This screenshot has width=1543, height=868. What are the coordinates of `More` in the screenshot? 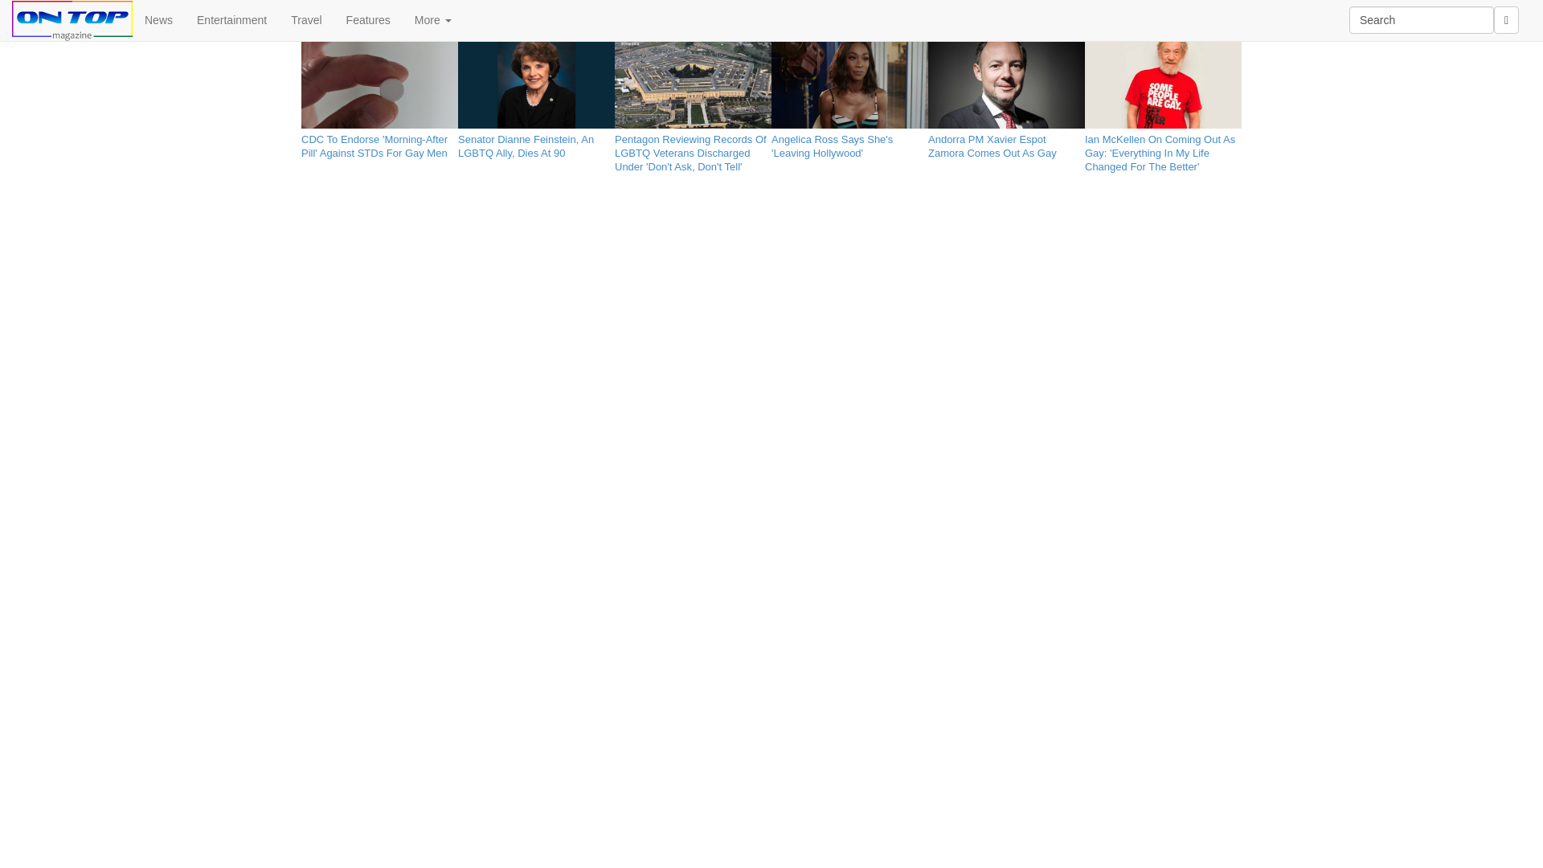 It's located at (433, 19).